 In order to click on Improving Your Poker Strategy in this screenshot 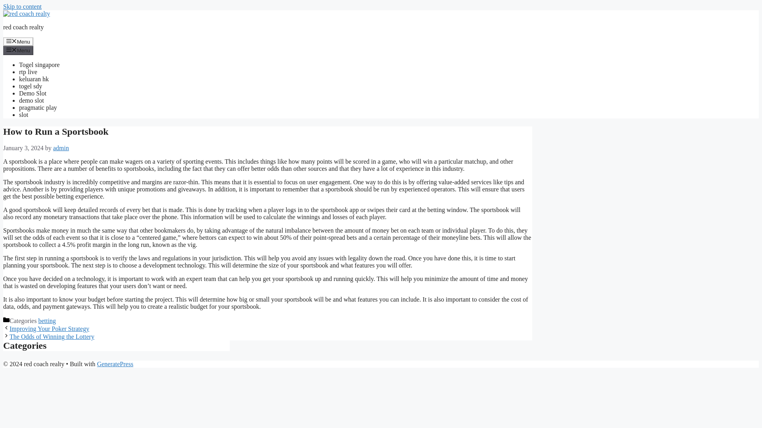, I will do `click(49, 329)`.